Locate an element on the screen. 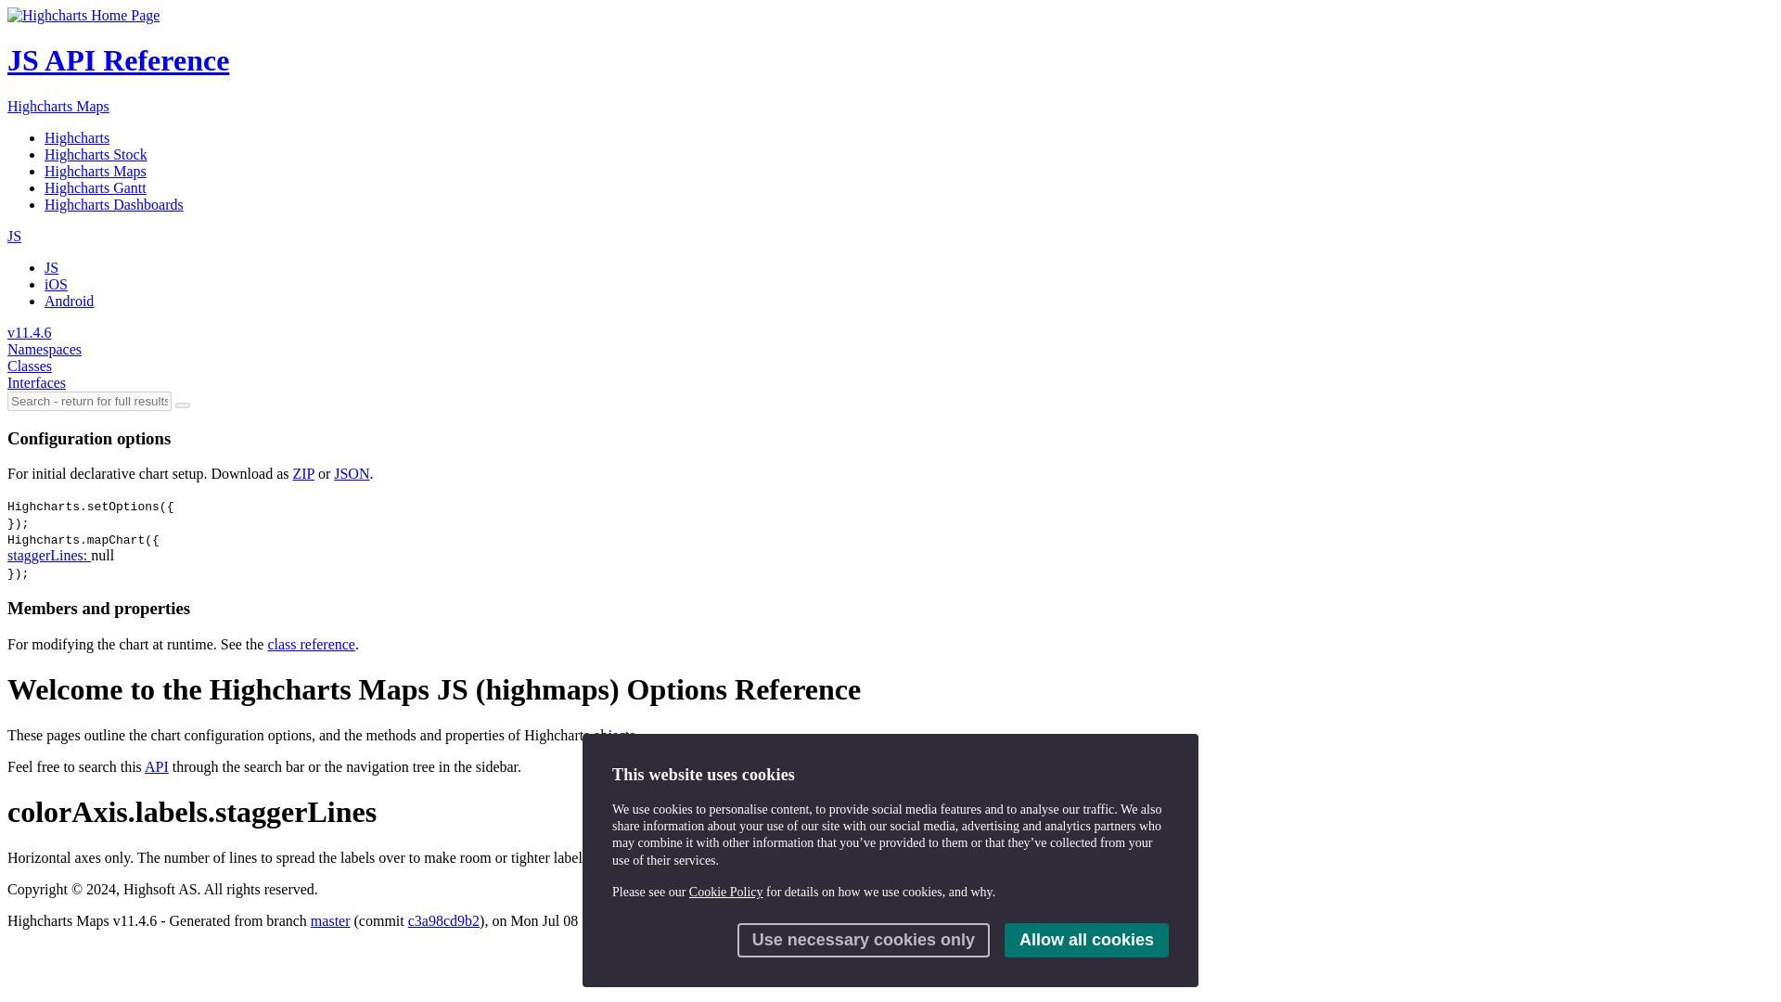 Image resolution: width=1781 pixels, height=1002 pixels. Namespaces is located at coordinates (45, 349).